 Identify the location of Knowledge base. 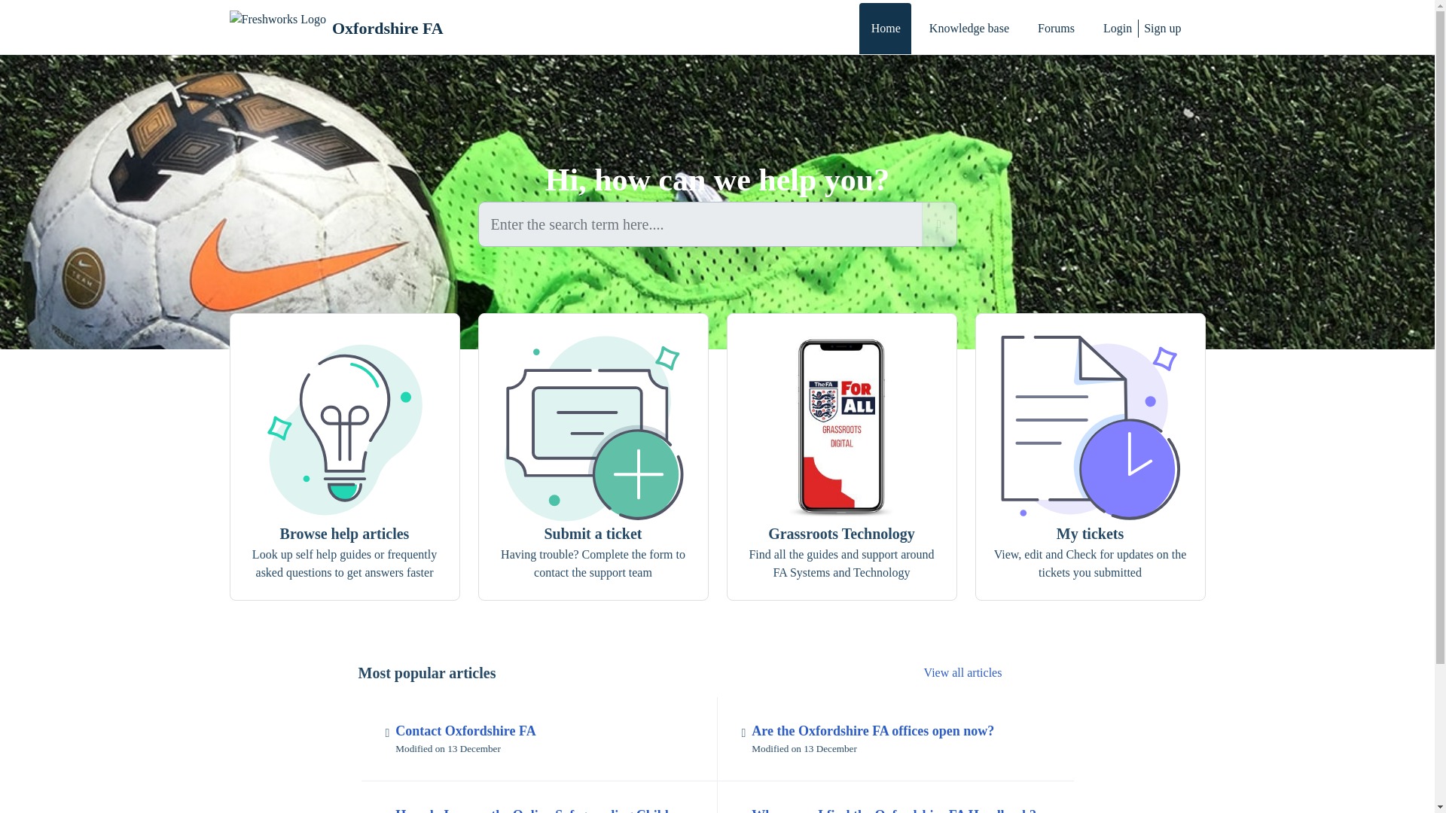
(388, 28).